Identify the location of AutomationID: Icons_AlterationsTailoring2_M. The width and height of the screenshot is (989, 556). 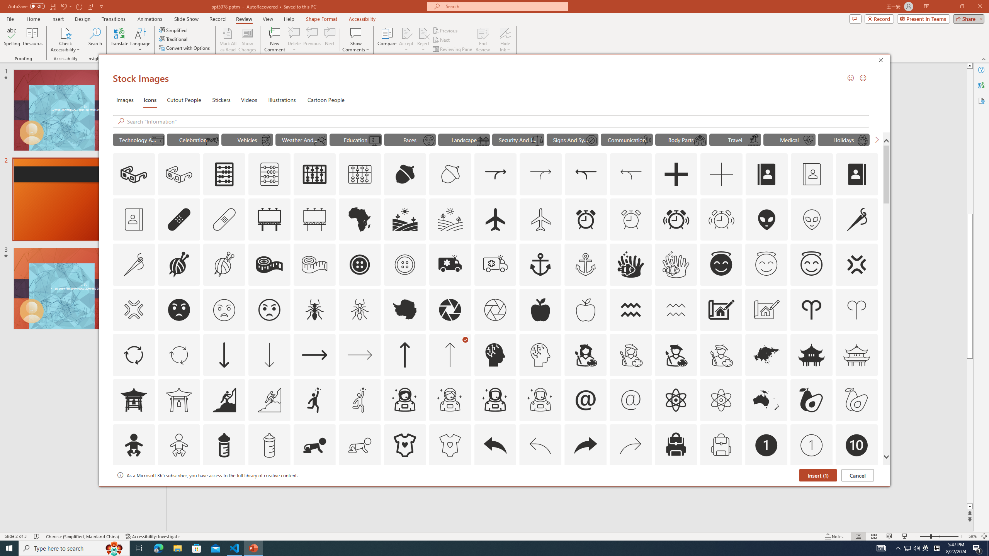
(314, 264).